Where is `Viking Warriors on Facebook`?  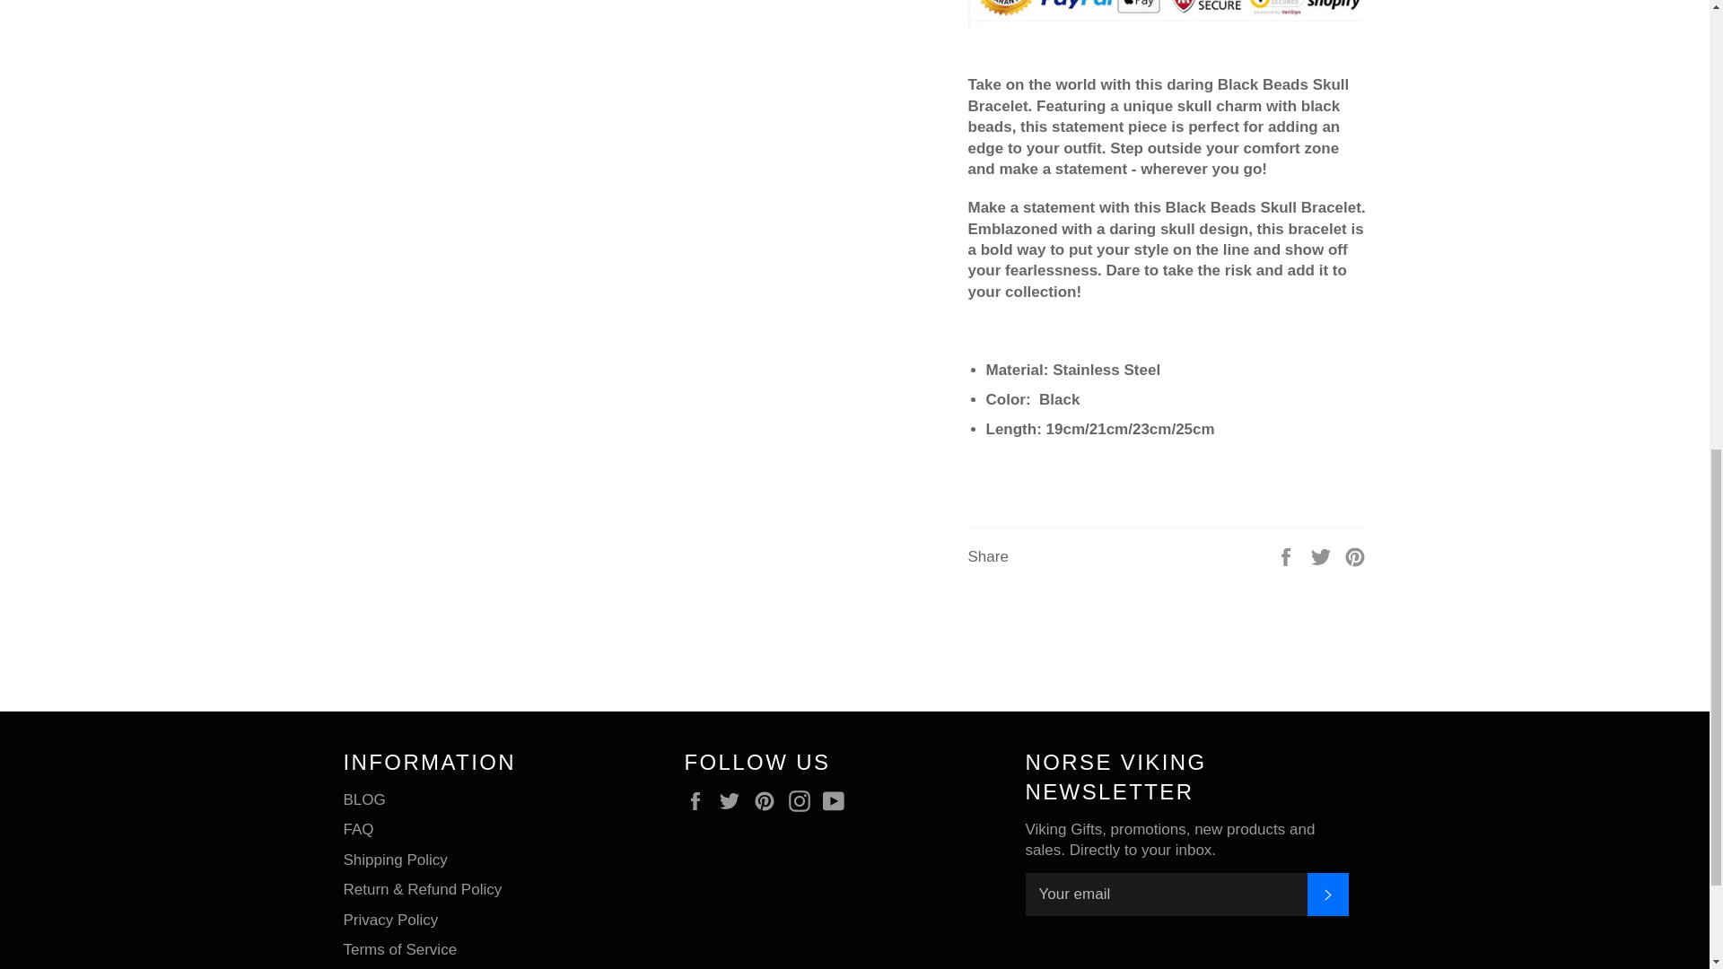 Viking Warriors on Facebook is located at coordinates (699, 800).